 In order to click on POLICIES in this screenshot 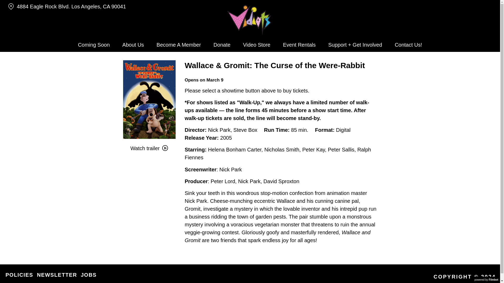, I will do `click(19, 275)`.